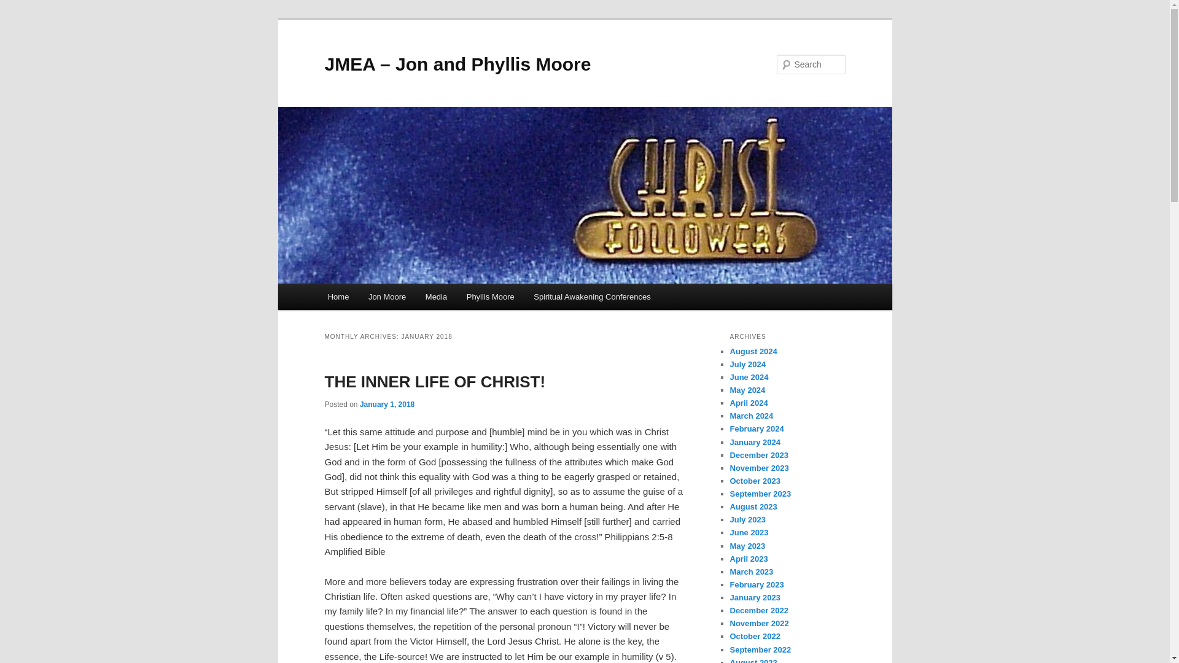 The width and height of the screenshot is (1179, 663). Describe the element at coordinates (753, 506) in the screenshot. I see `August 2023` at that location.